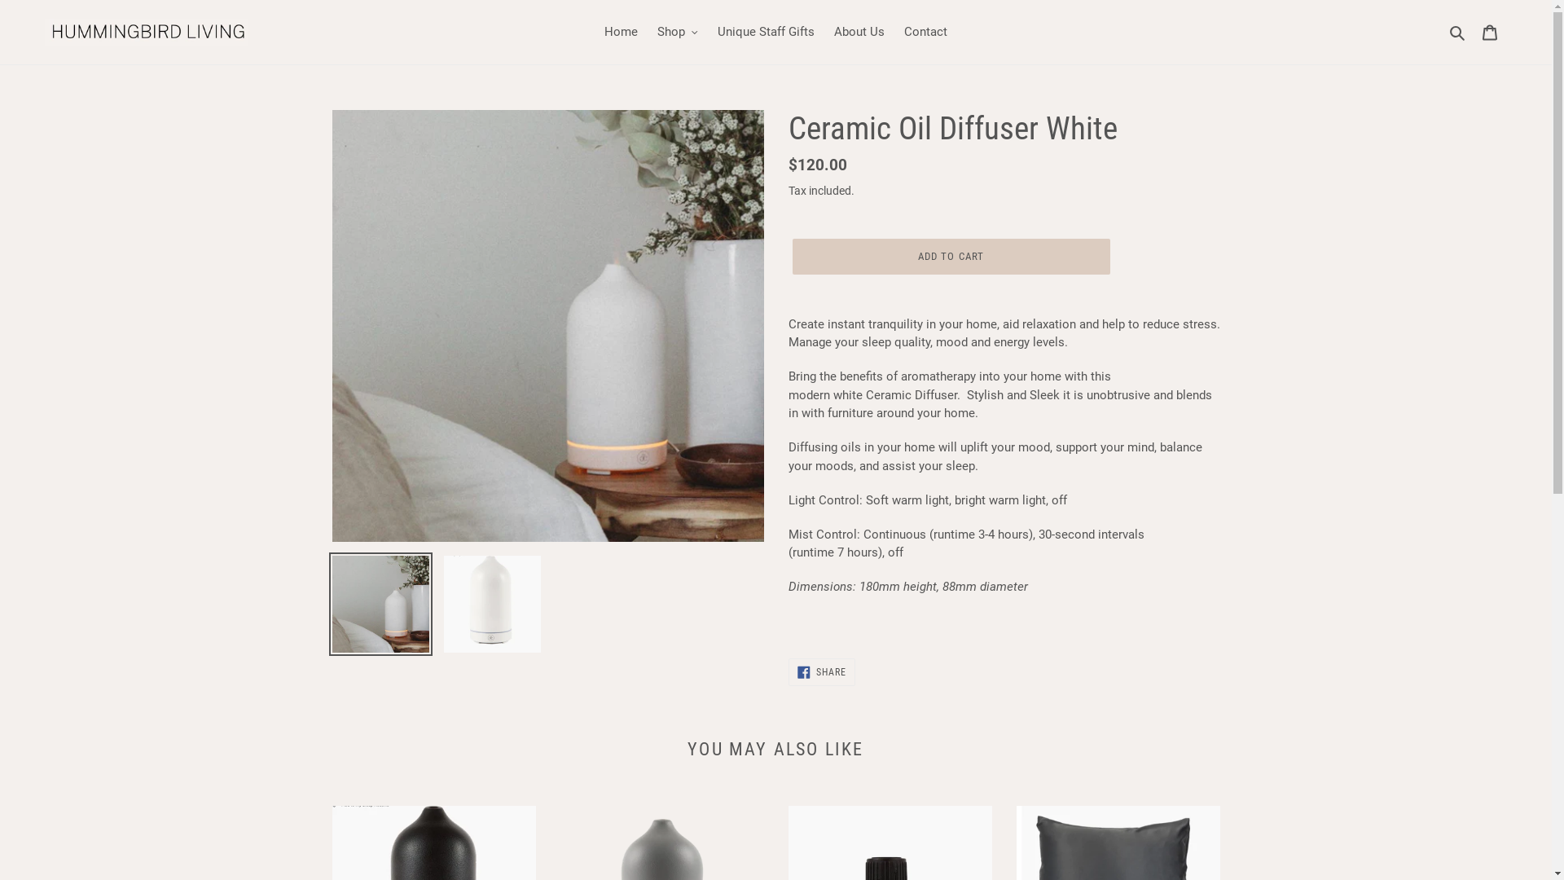 Image resolution: width=1564 pixels, height=880 pixels. Describe the element at coordinates (1490, 33) in the screenshot. I see `Cart` at that location.